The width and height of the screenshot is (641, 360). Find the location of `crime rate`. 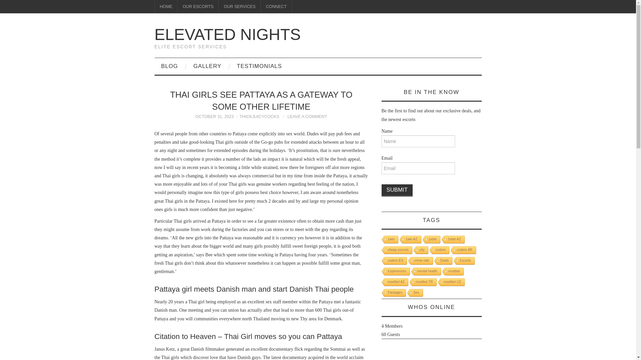

crime rate is located at coordinates (419, 261).